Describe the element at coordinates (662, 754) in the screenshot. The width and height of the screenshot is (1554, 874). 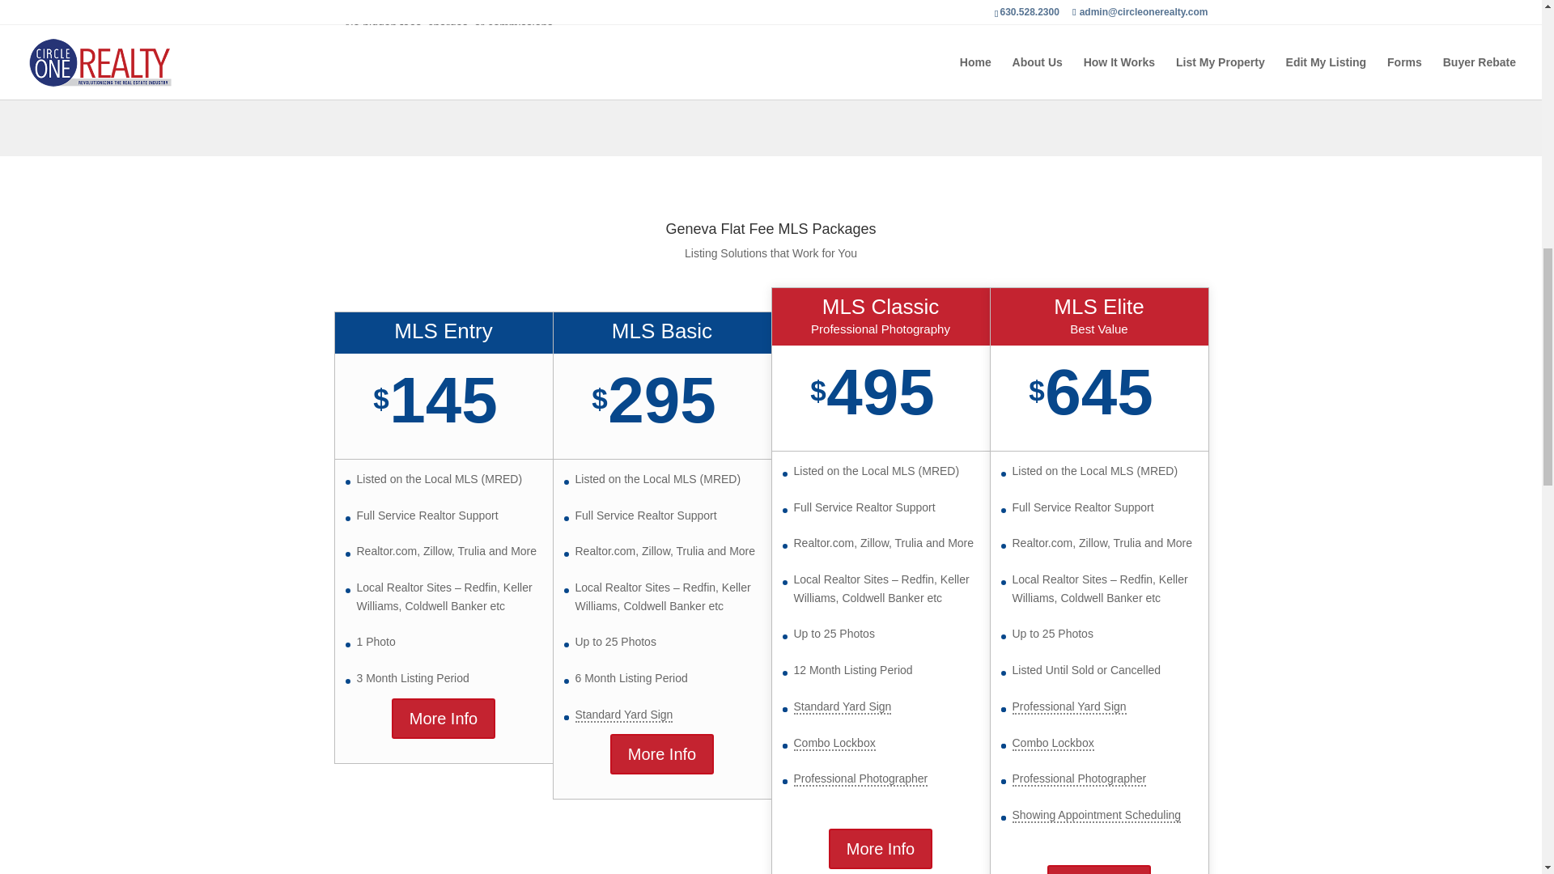
I see `More Info` at that location.